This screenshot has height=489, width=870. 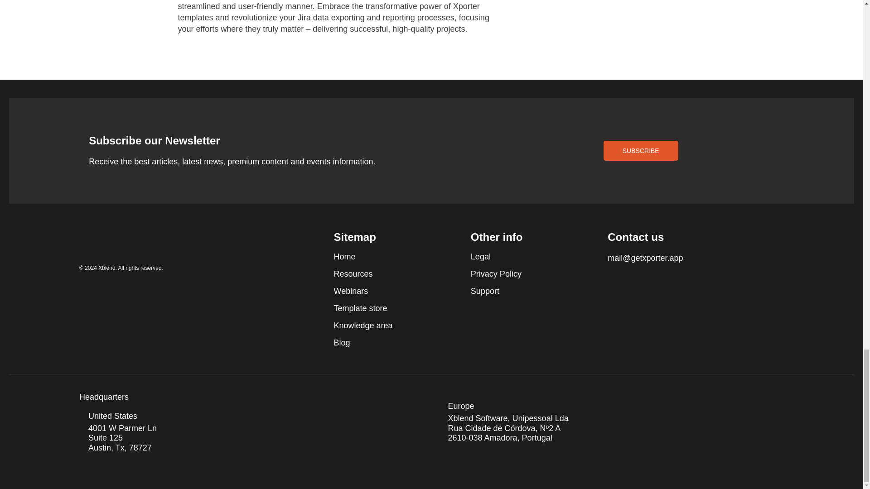 I want to click on SUBSCRIBE, so click(x=641, y=151).